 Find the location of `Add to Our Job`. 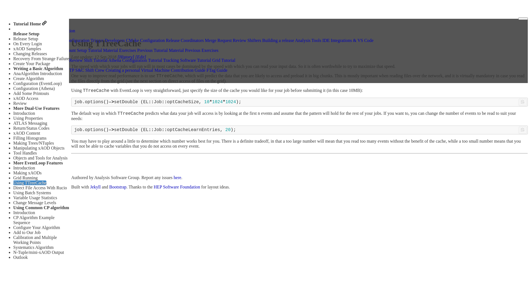

Add to Our Job is located at coordinates (27, 232).